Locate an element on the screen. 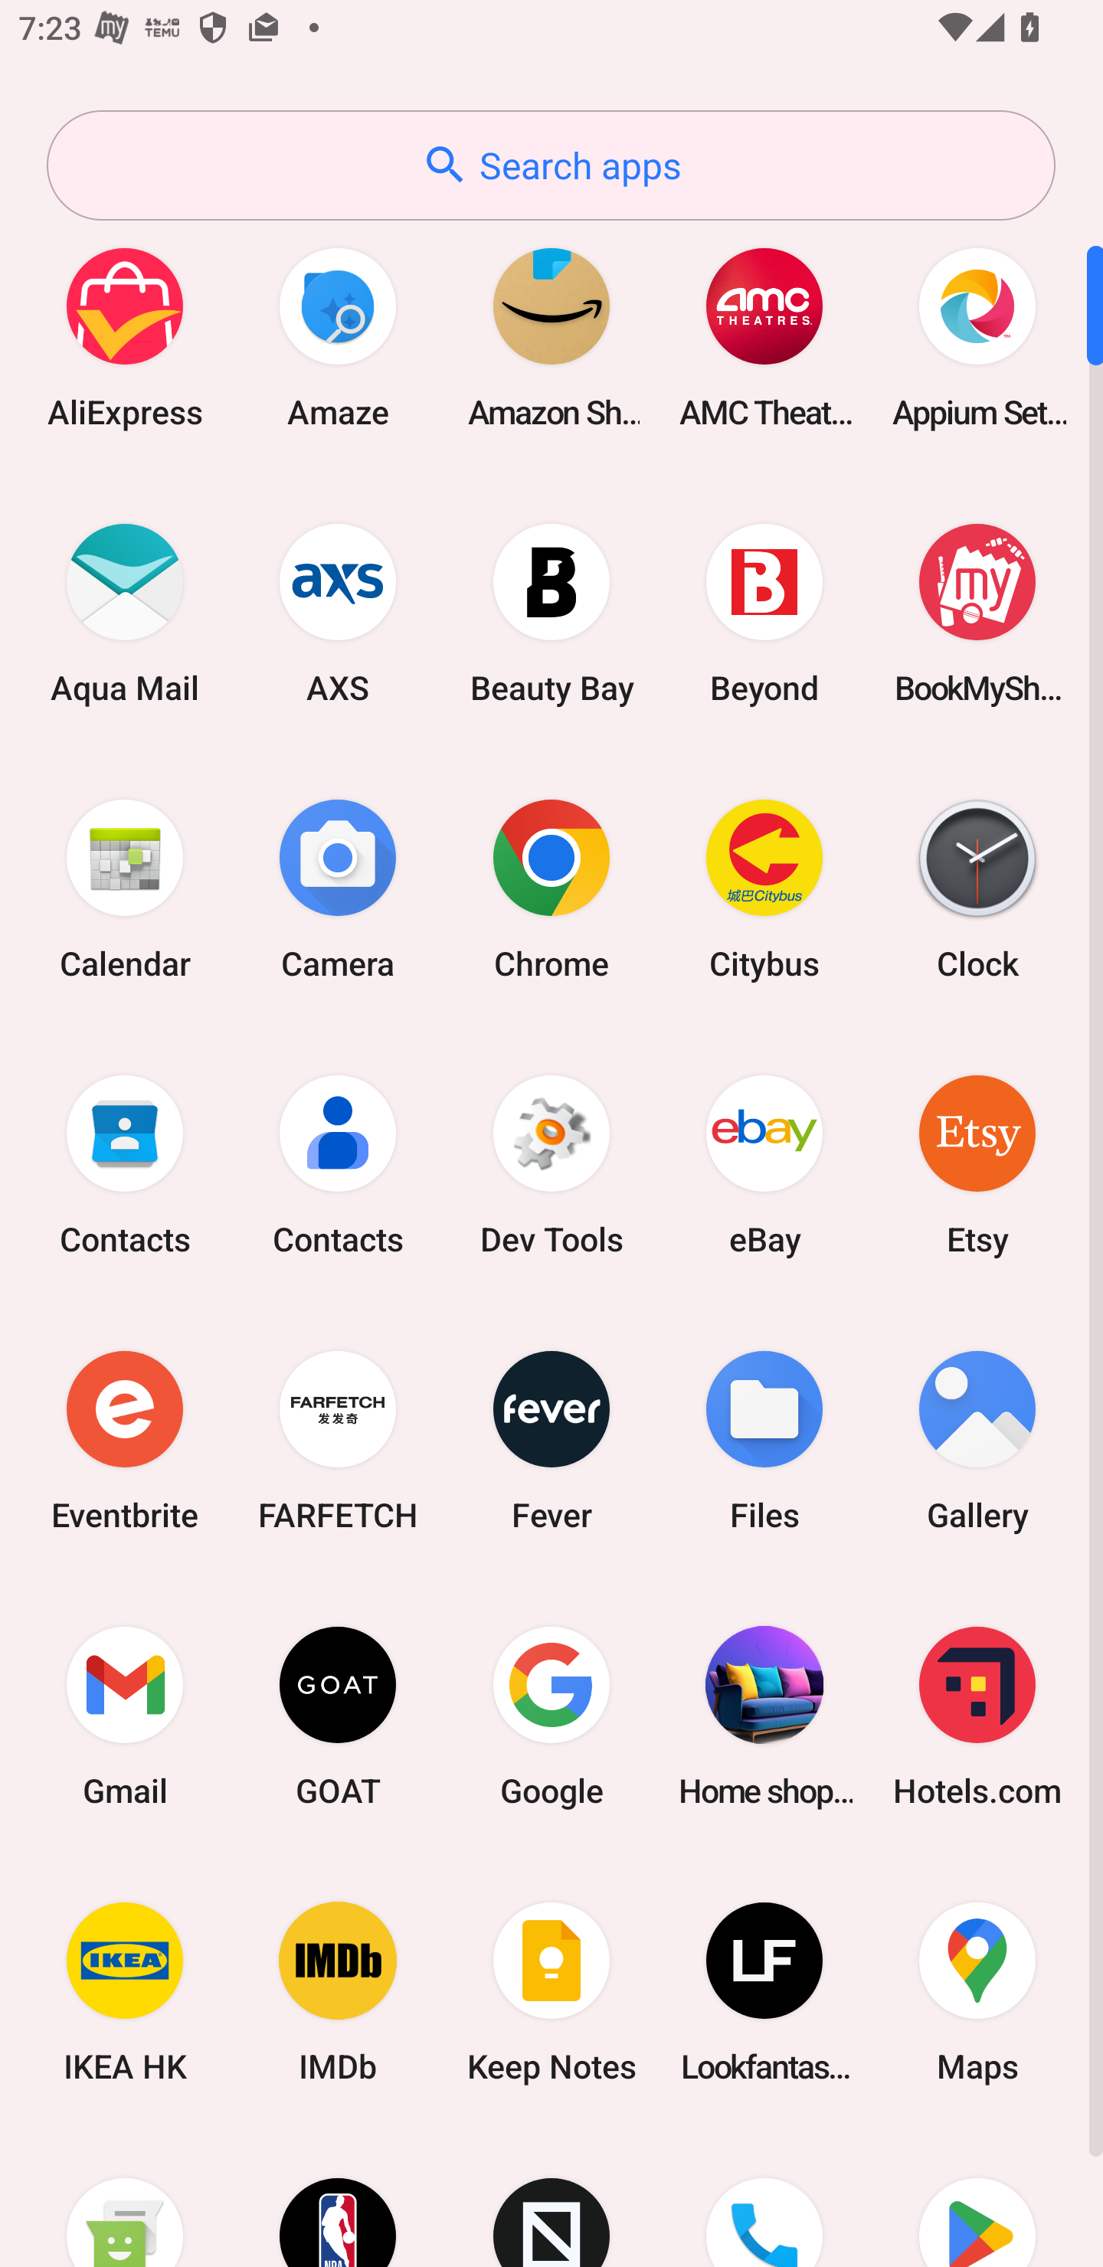  Appium Settings is located at coordinates (977, 337).